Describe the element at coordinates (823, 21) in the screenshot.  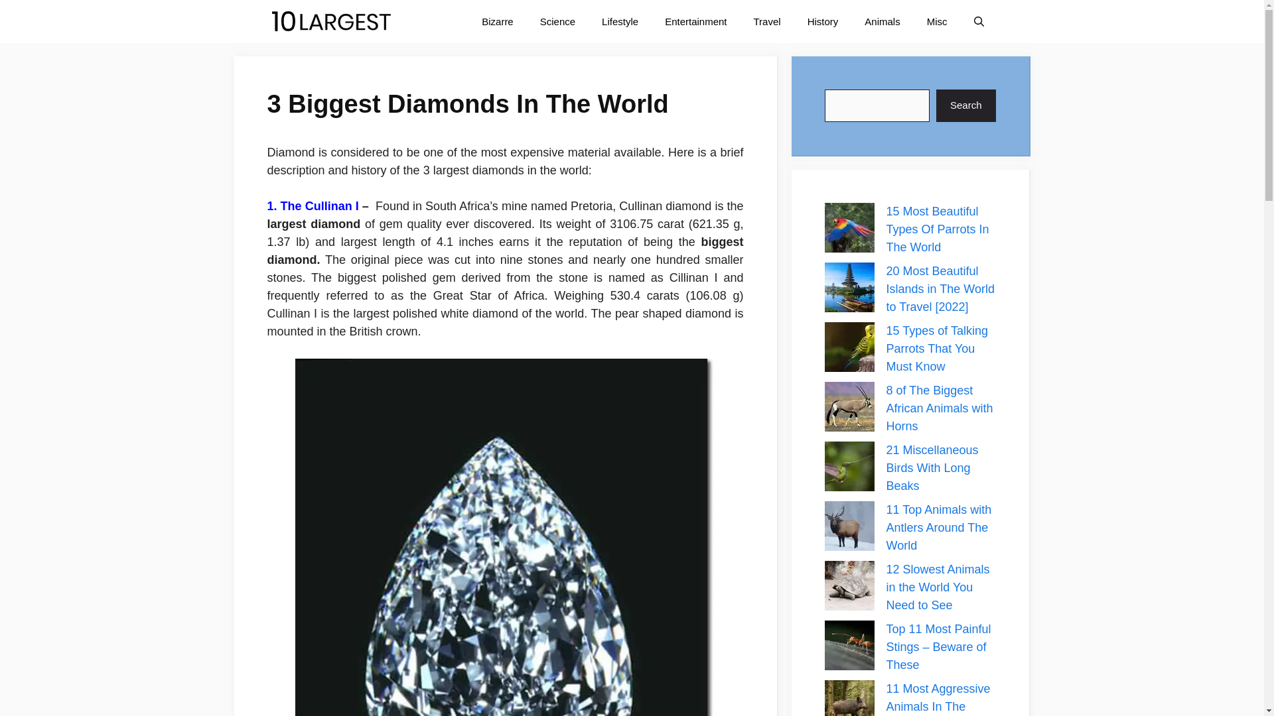
I see `History` at that location.